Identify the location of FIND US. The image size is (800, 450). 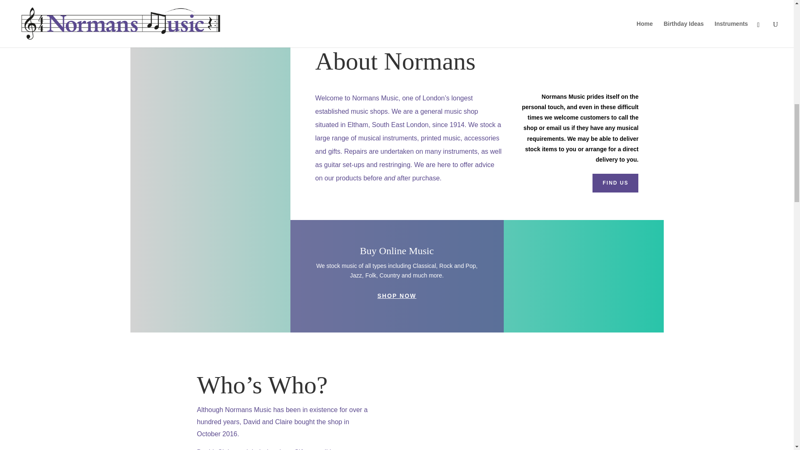
(615, 182).